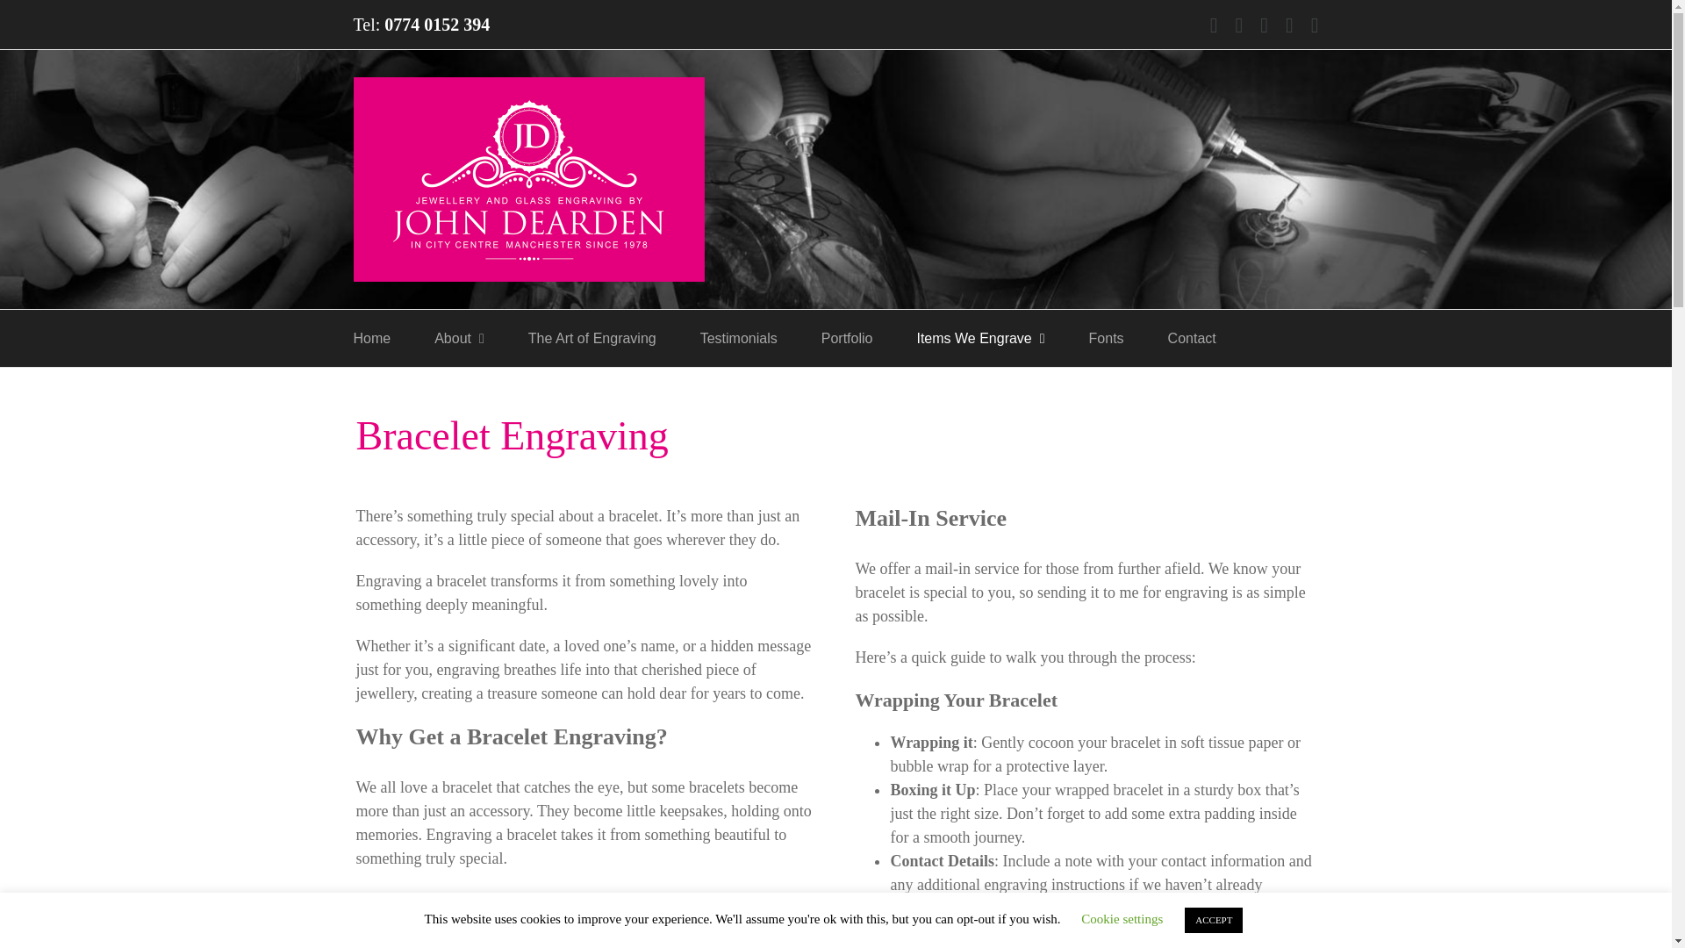 Image resolution: width=1685 pixels, height=948 pixels. Describe the element at coordinates (739, 338) in the screenshot. I see `Testimonials` at that location.